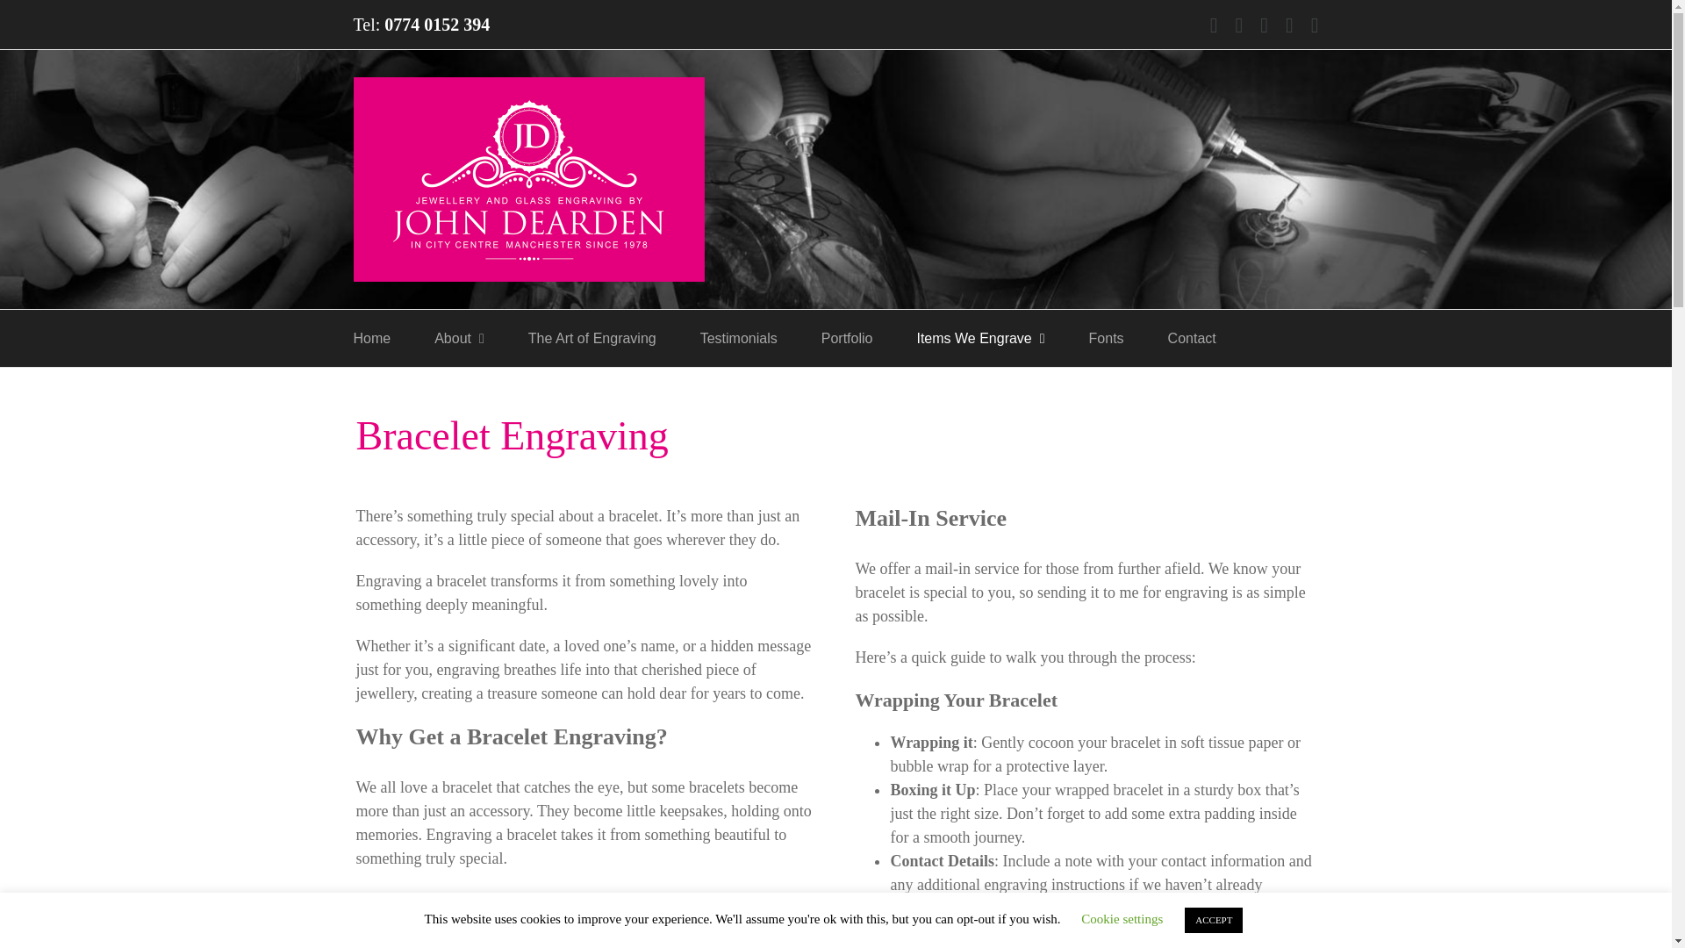 Image resolution: width=1685 pixels, height=948 pixels. Describe the element at coordinates (739, 338) in the screenshot. I see `Testimonials` at that location.